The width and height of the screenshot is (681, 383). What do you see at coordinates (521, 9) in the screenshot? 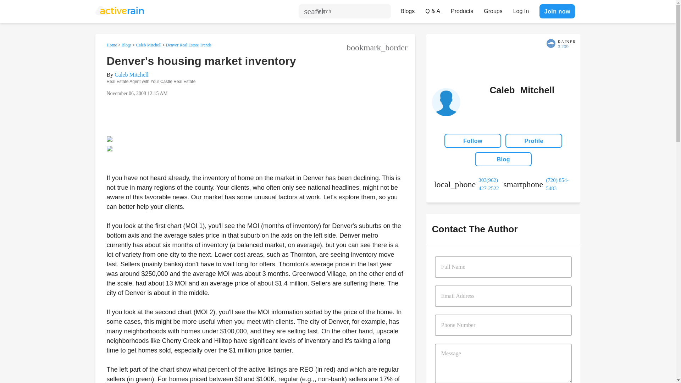
I see `Log In` at bounding box center [521, 9].